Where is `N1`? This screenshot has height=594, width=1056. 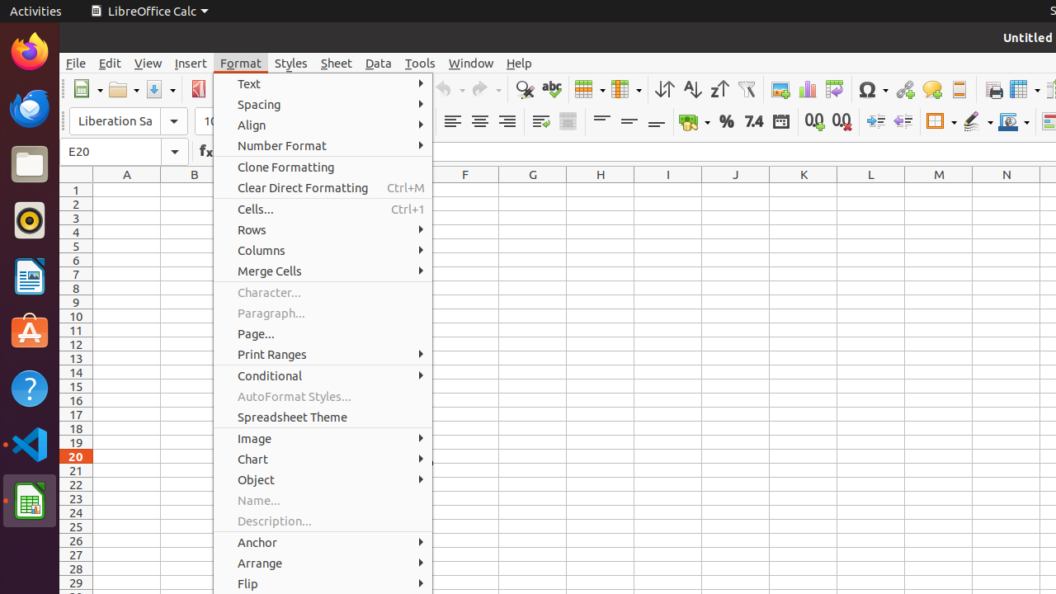
N1 is located at coordinates (1006, 190).